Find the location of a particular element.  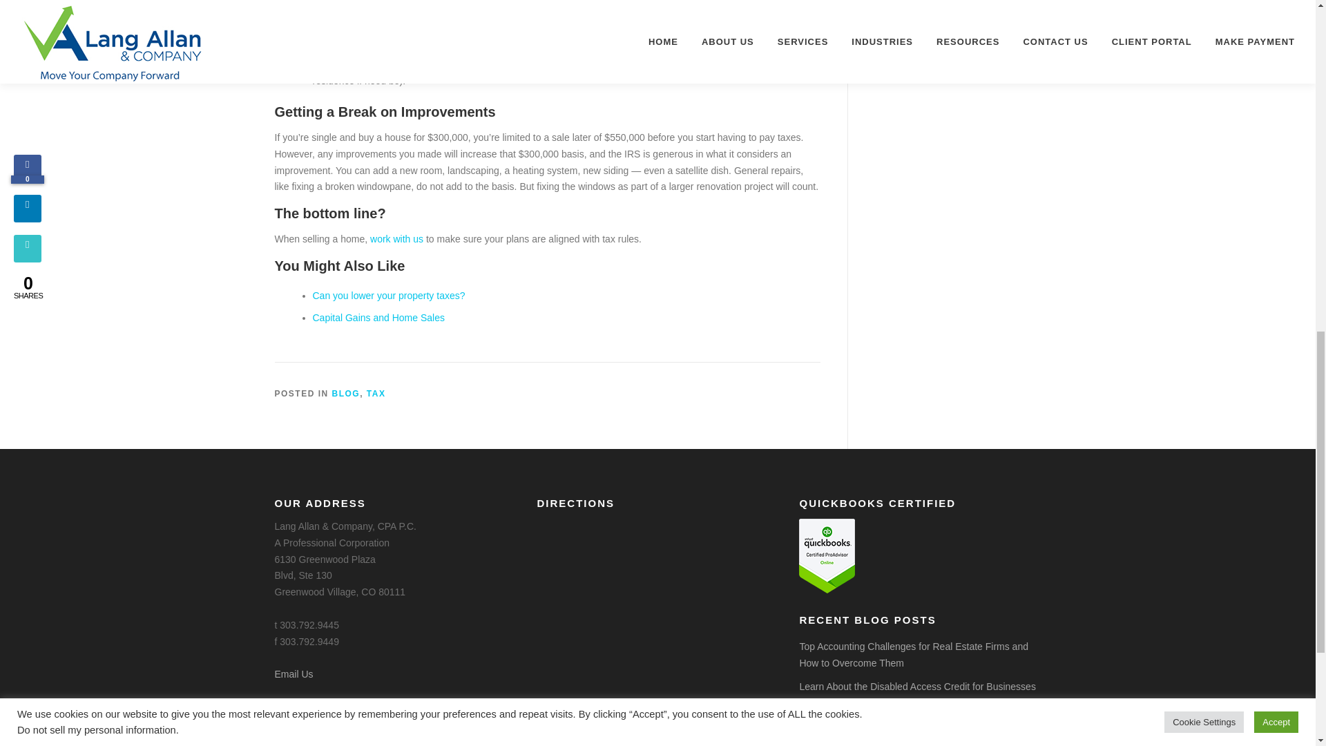

Can you lower your property taxes? is located at coordinates (388, 296).